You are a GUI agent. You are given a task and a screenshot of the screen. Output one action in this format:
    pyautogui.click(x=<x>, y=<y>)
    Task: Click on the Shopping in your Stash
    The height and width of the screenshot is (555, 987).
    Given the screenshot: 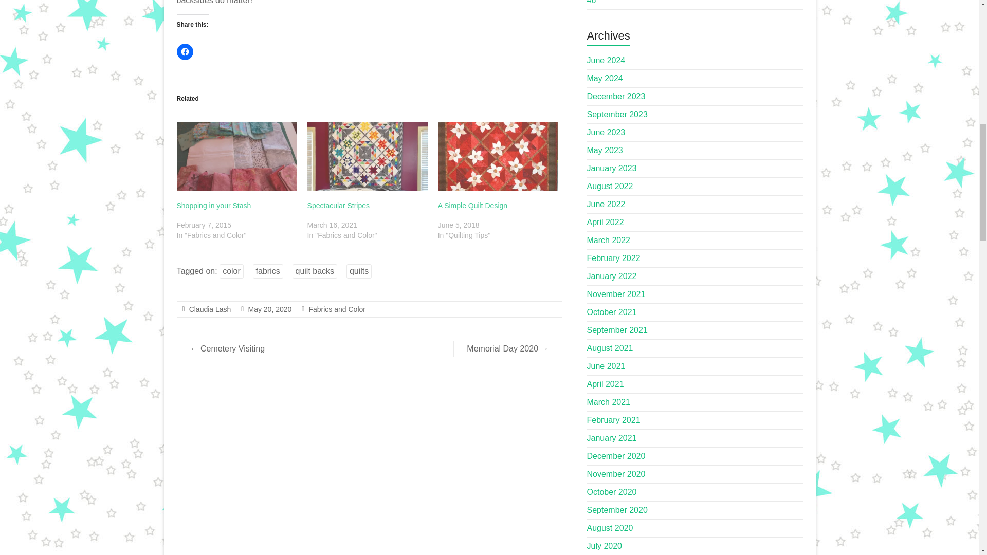 What is the action you would take?
    pyautogui.click(x=236, y=156)
    